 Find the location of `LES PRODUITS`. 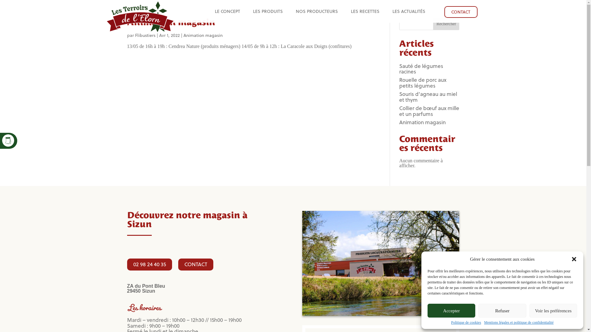

LES PRODUITS is located at coordinates (268, 12).